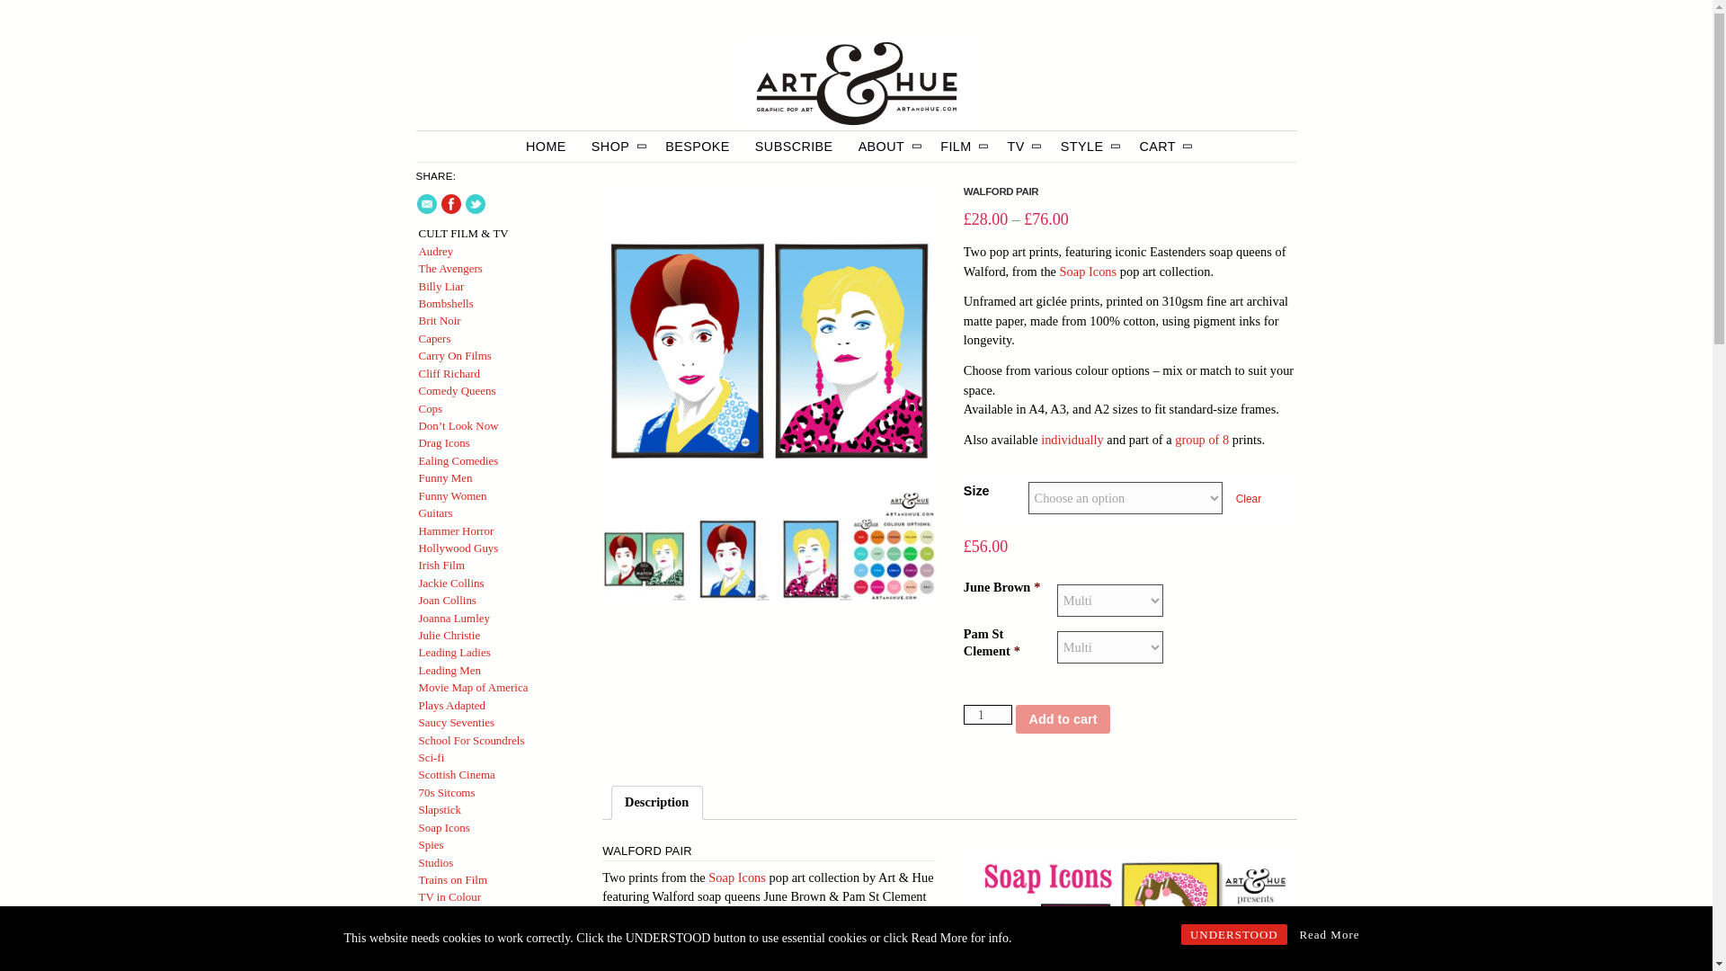  Describe the element at coordinates (987, 714) in the screenshot. I see `Qty` at that location.